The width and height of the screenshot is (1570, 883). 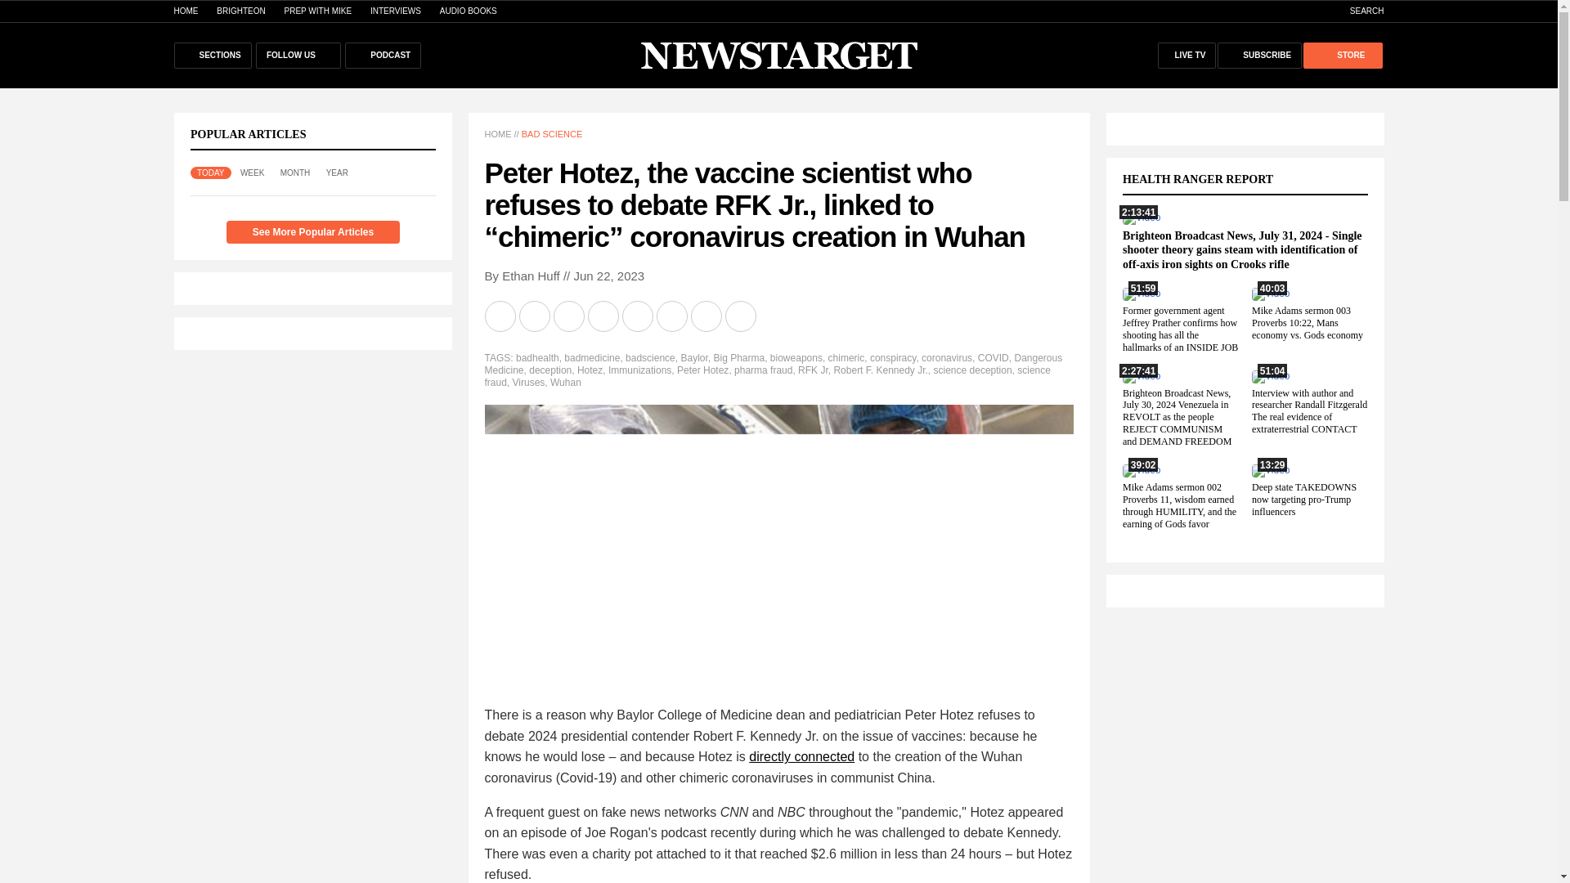 I want to click on AUDIO BOOKS, so click(x=468, y=11).